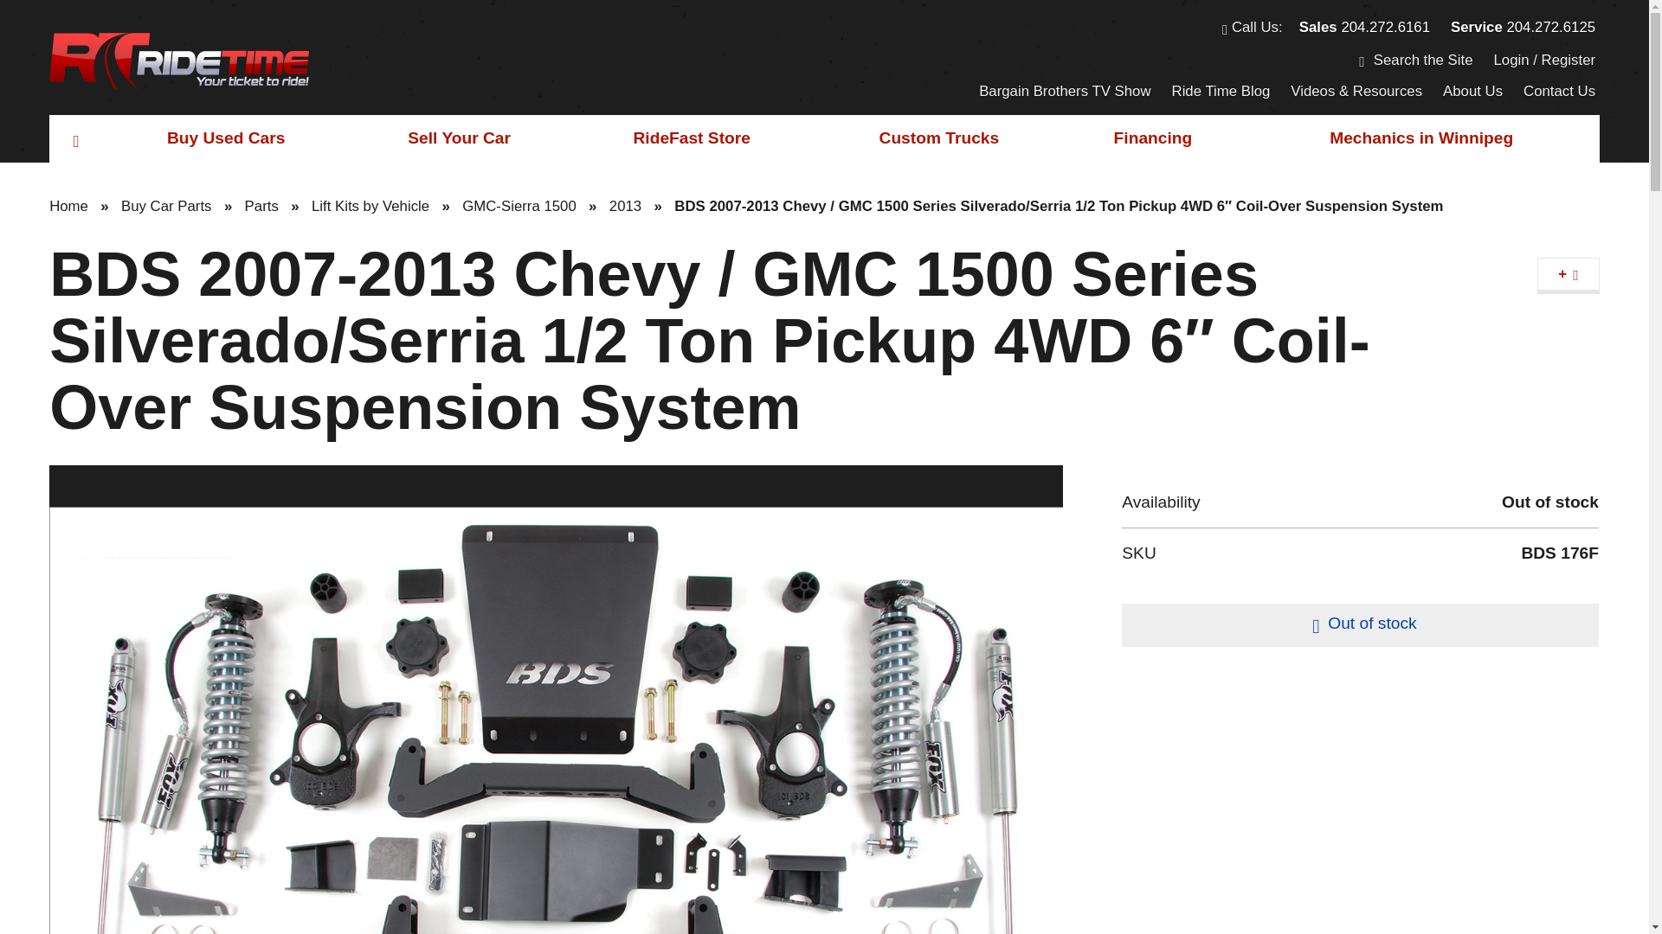 The width and height of the screenshot is (1662, 934). Describe the element at coordinates (1473, 92) in the screenshot. I see `About Us` at that location.